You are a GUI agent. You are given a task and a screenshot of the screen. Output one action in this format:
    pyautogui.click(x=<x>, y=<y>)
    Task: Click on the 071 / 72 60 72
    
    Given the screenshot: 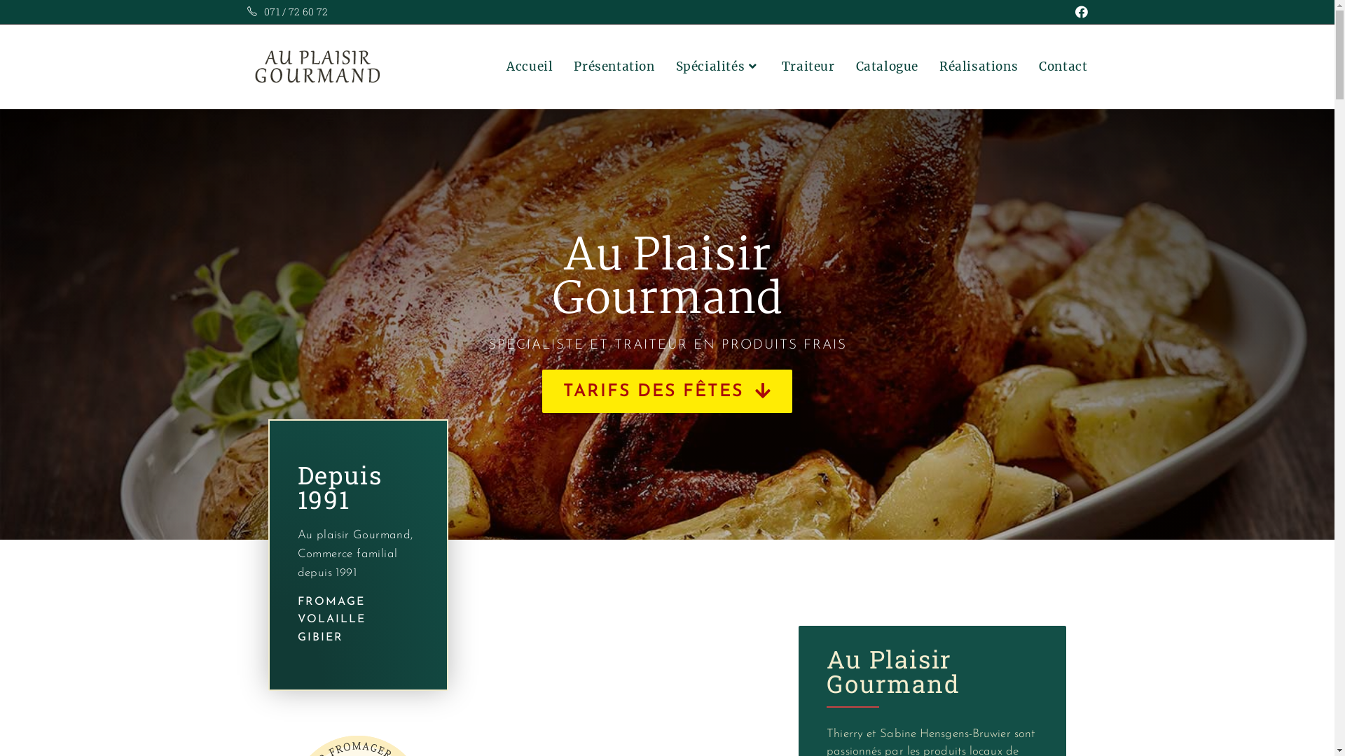 What is the action you would take?
    pyautogui.click(x=296, y=11)
    